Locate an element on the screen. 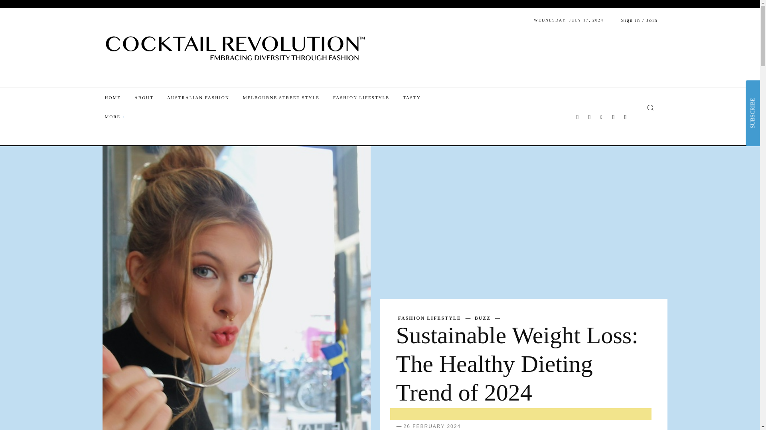  HOME is located at coordinates (119, 97).